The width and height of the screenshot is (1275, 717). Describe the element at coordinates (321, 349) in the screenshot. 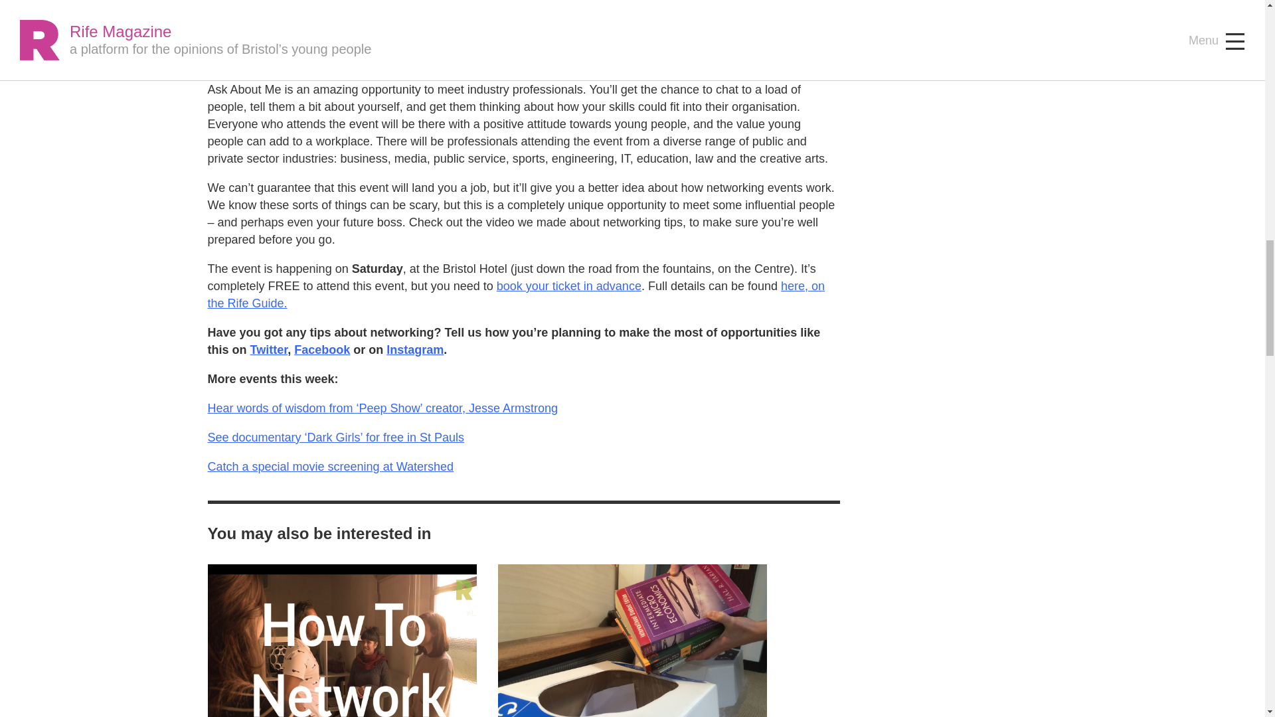

I see `Facebook` at that location.